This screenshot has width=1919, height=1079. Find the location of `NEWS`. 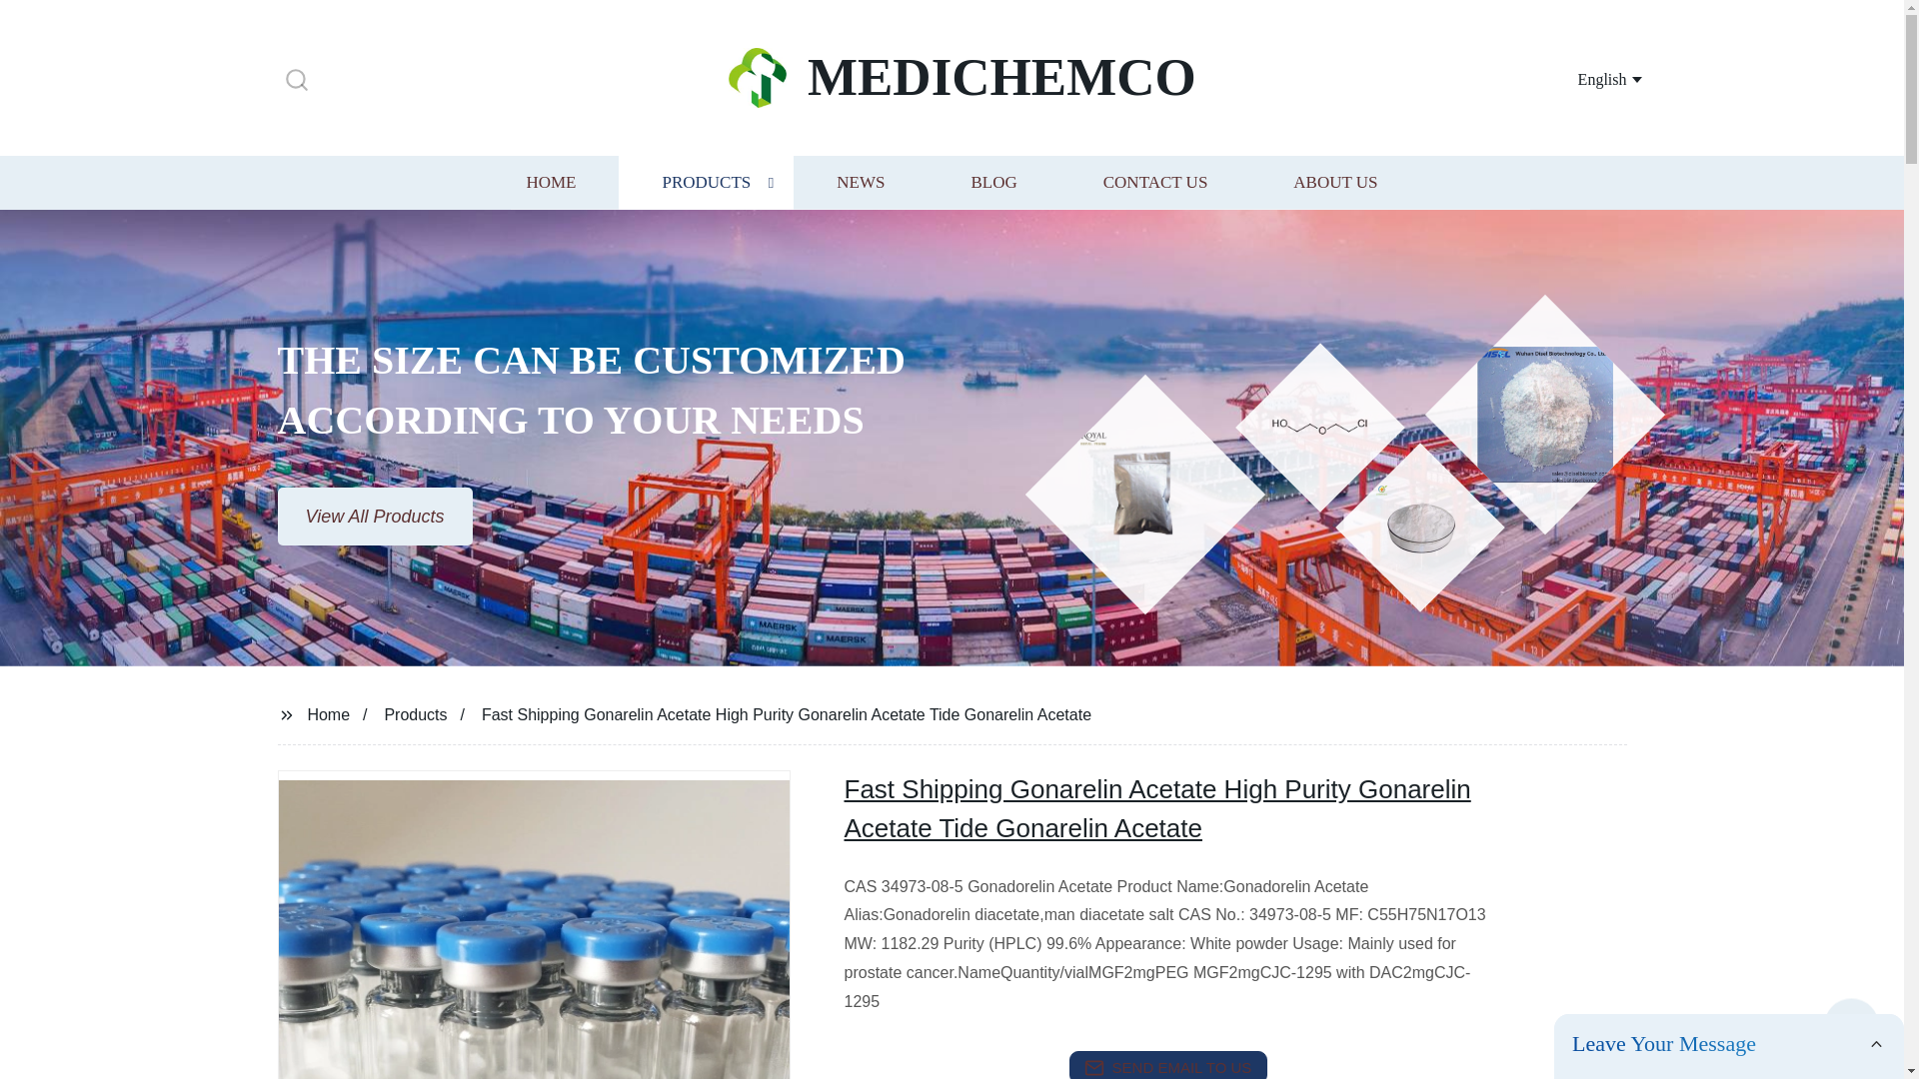

NEWS is located at coordinates (860, 182).